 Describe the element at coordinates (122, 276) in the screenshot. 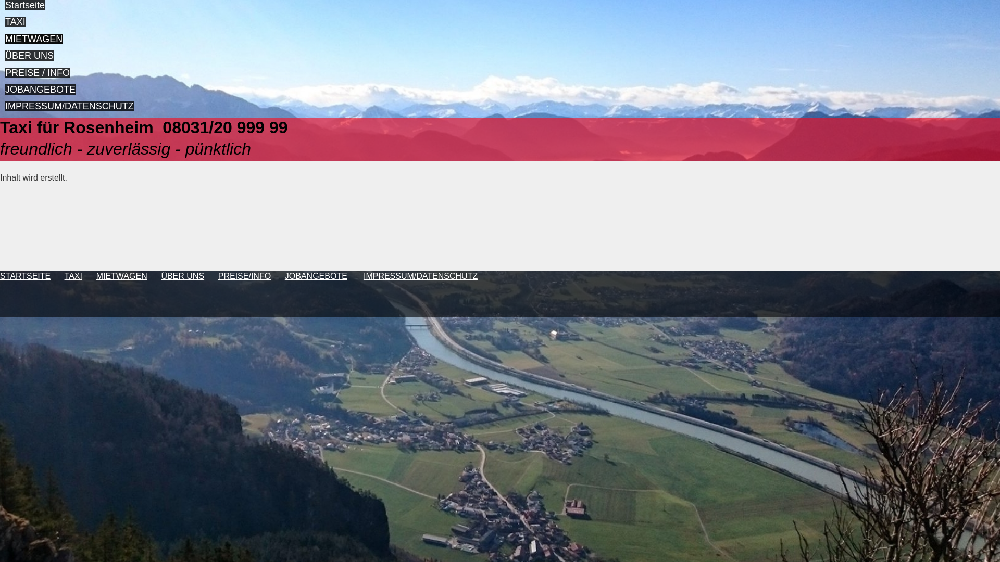

I see `MIETWAGEN` at that location.